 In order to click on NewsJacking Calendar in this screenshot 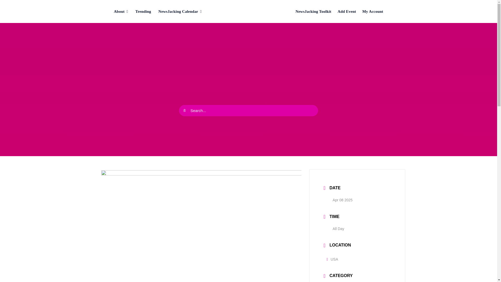, I will do `click(180, 11)`.